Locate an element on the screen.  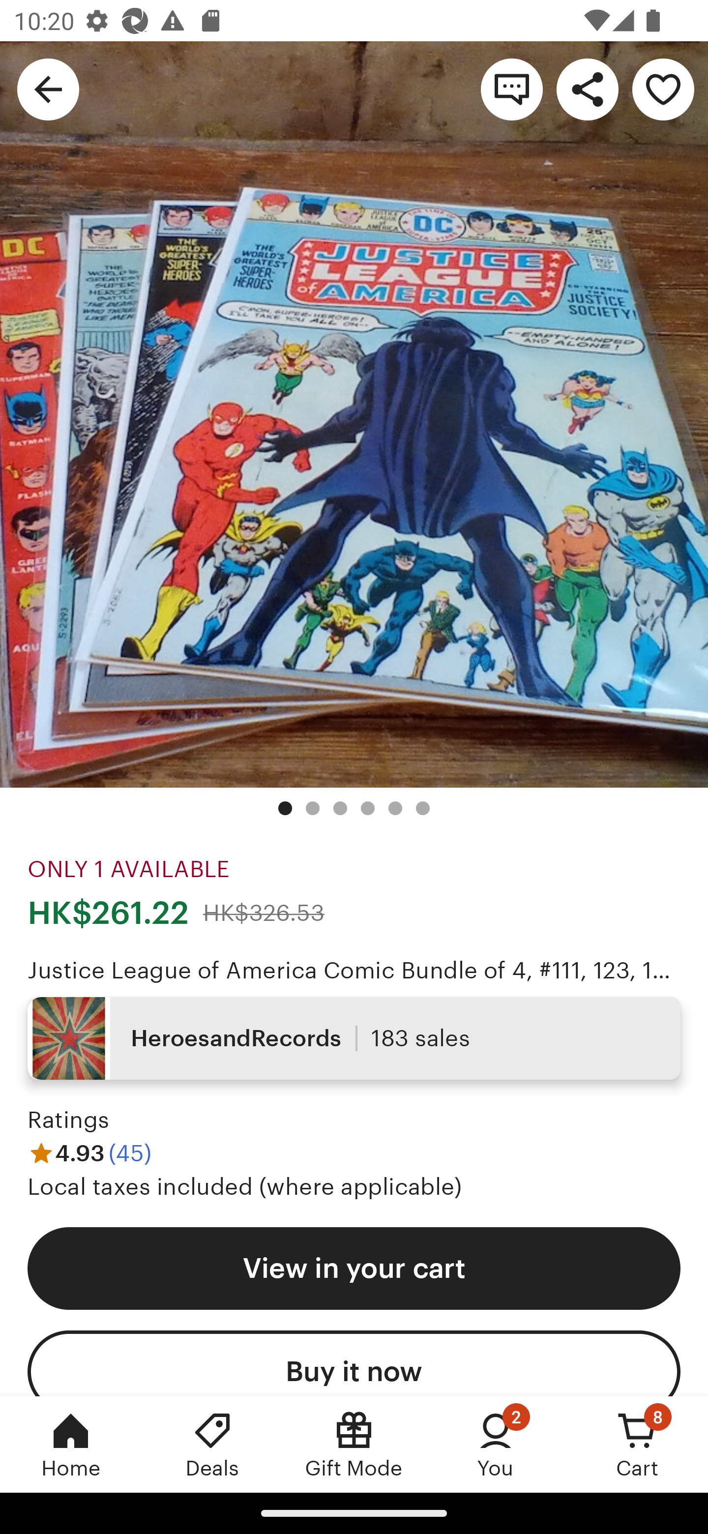
Contact shop is located at coordinates (511, 88).